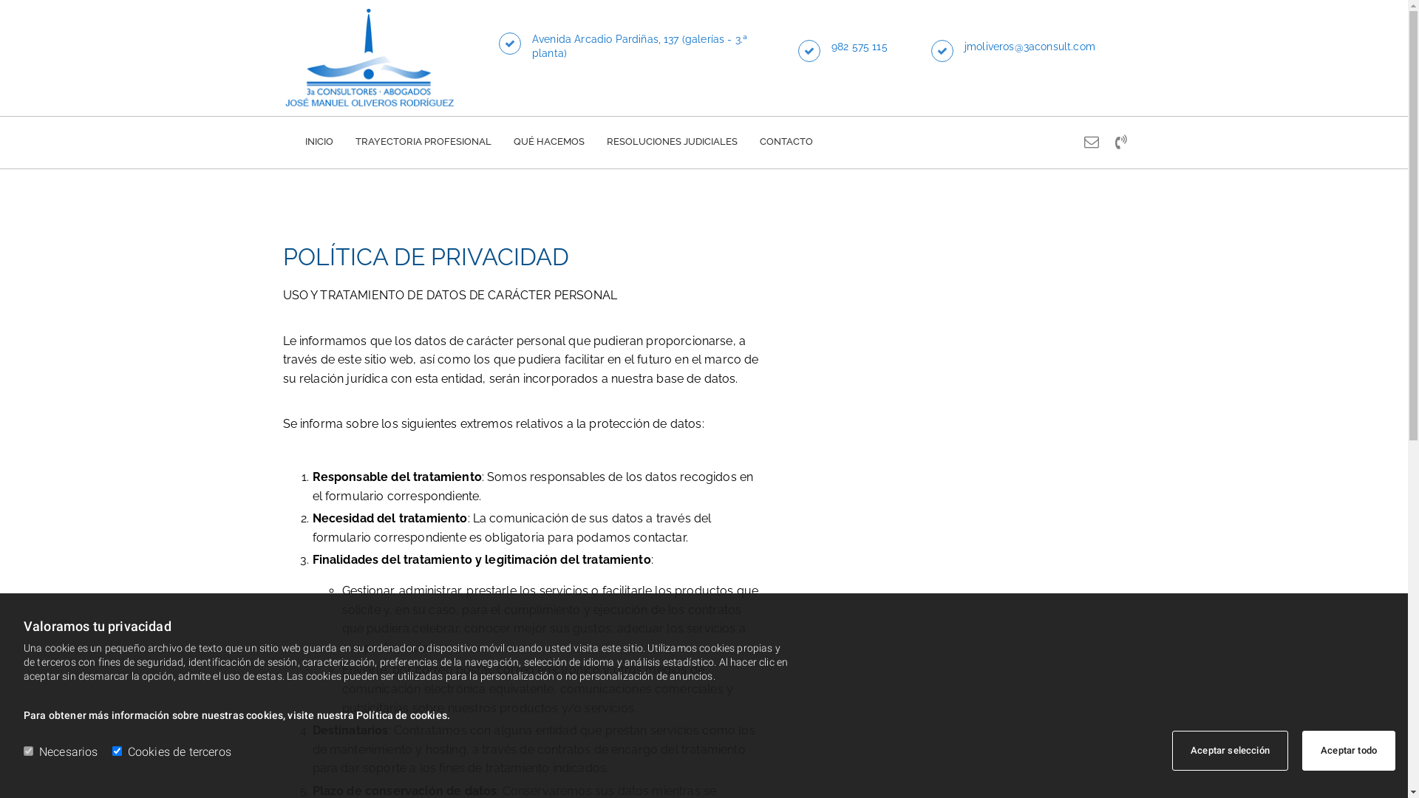 This screenshot has height=798, width=1419. What do you see at coordinates (1030, 47) in the screenshot?
I see `jmoliveros@3aconsult.com` at bounding box center [1030, 47].